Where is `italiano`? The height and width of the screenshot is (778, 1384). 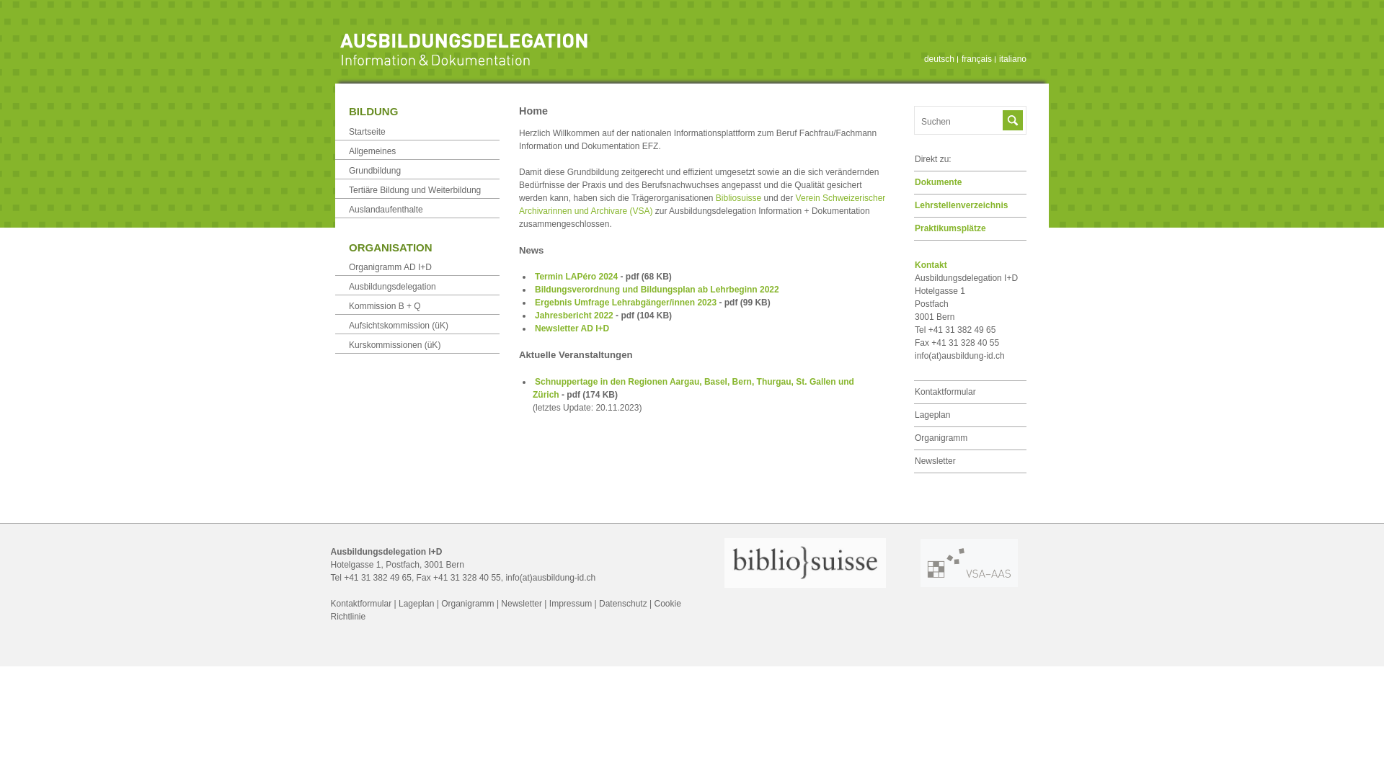 italiano is located at coordinates (1013, 59).